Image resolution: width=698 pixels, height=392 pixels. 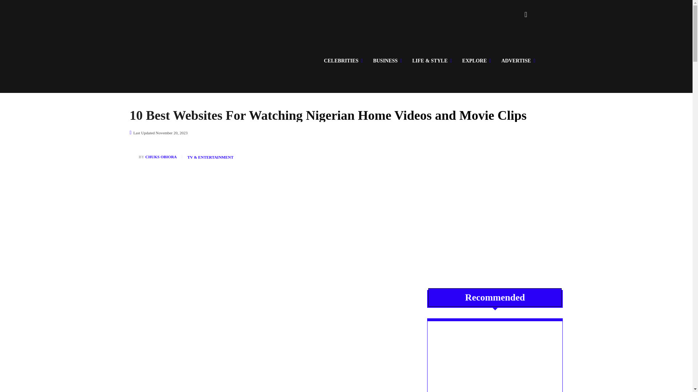 I want to click on CELEBRITIES, so click(x=343, y=61).